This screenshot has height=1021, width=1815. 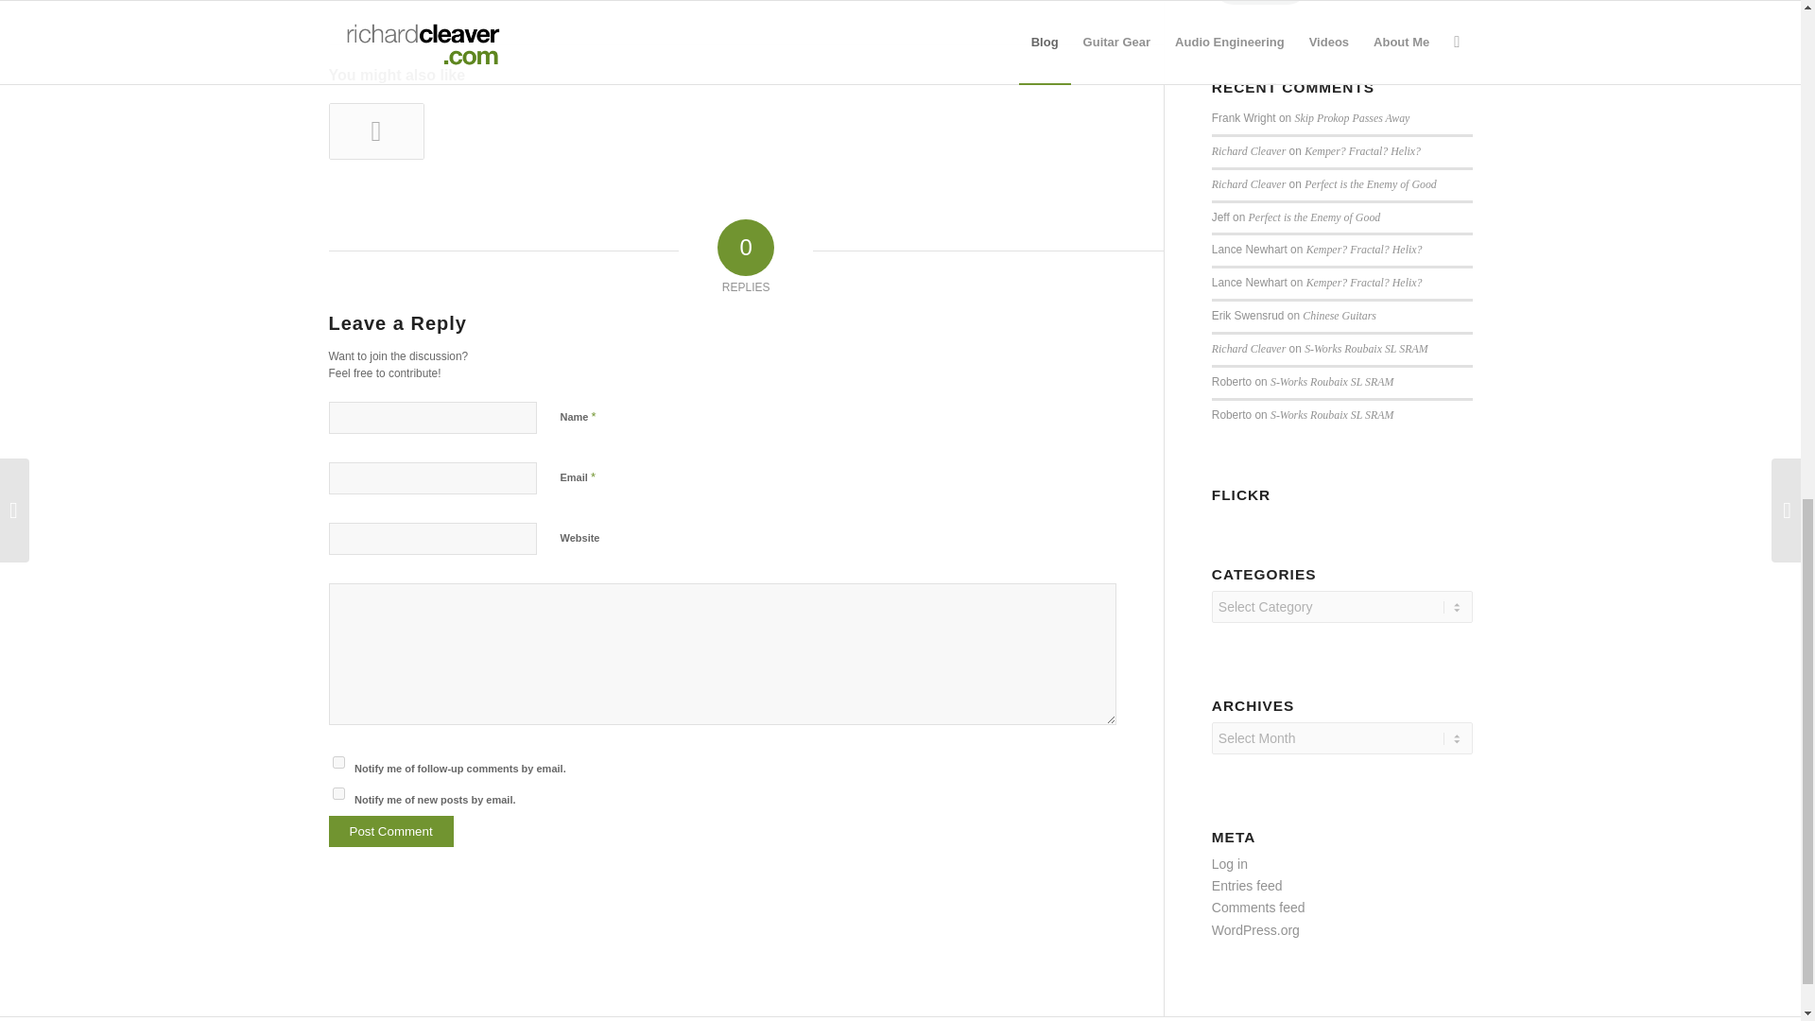 What do you see at coordinates (376, 130) in the screenshot?
I see `Capo` at bounding box center [376, 130].